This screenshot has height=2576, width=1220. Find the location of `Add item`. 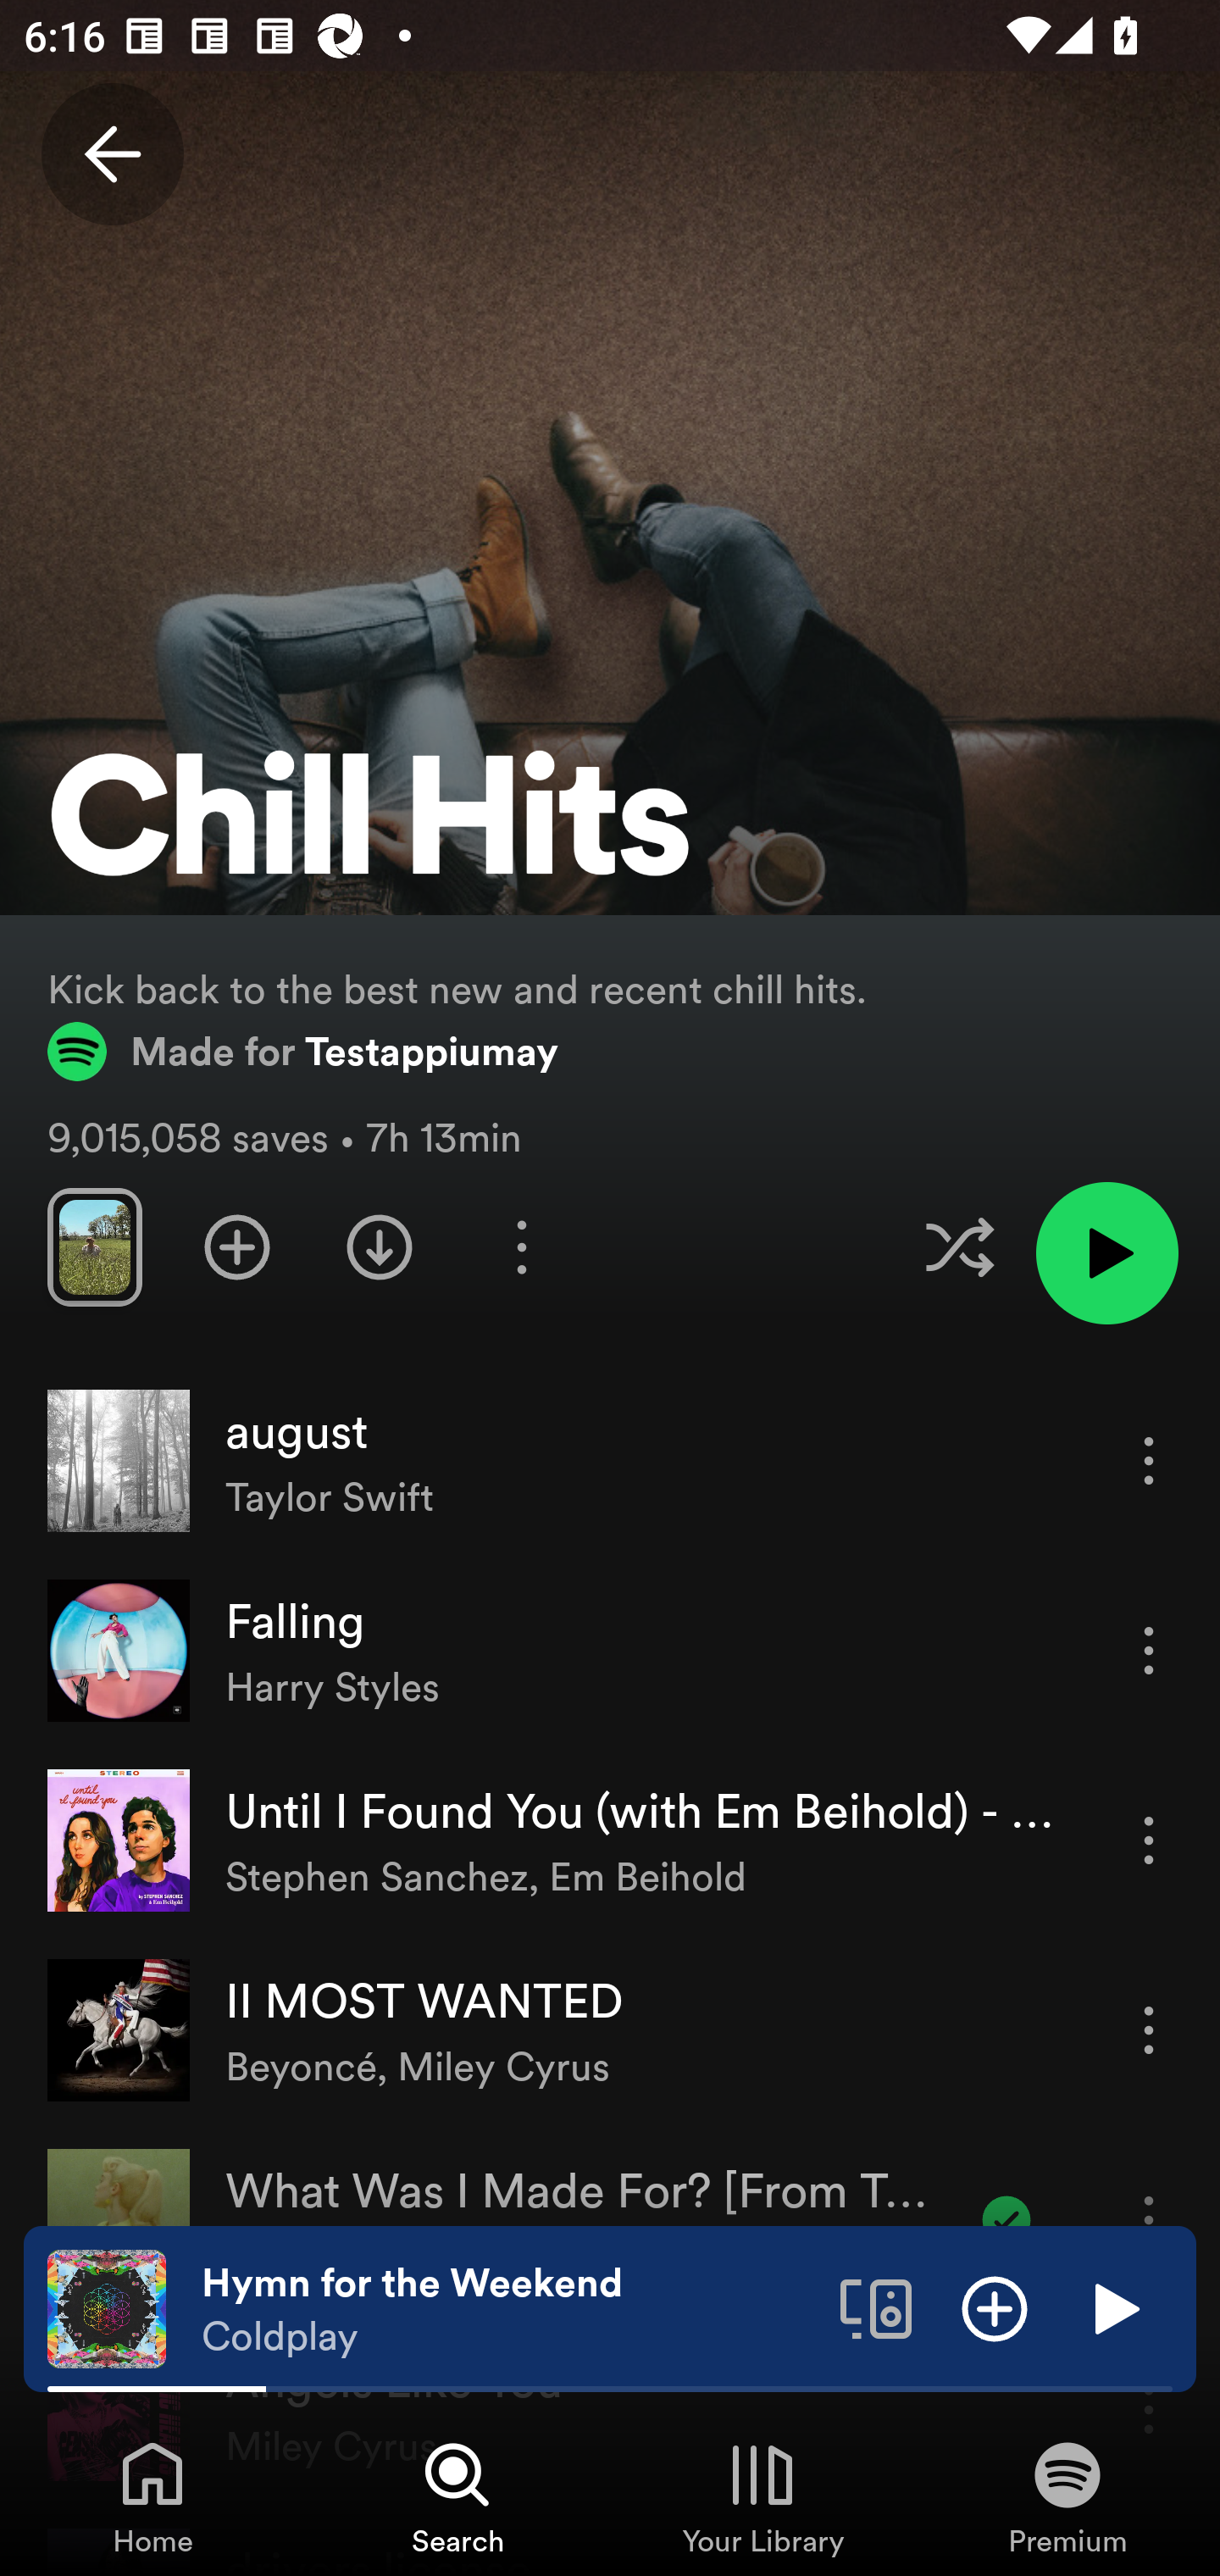

Add item is located at coordinates (995, 2307).